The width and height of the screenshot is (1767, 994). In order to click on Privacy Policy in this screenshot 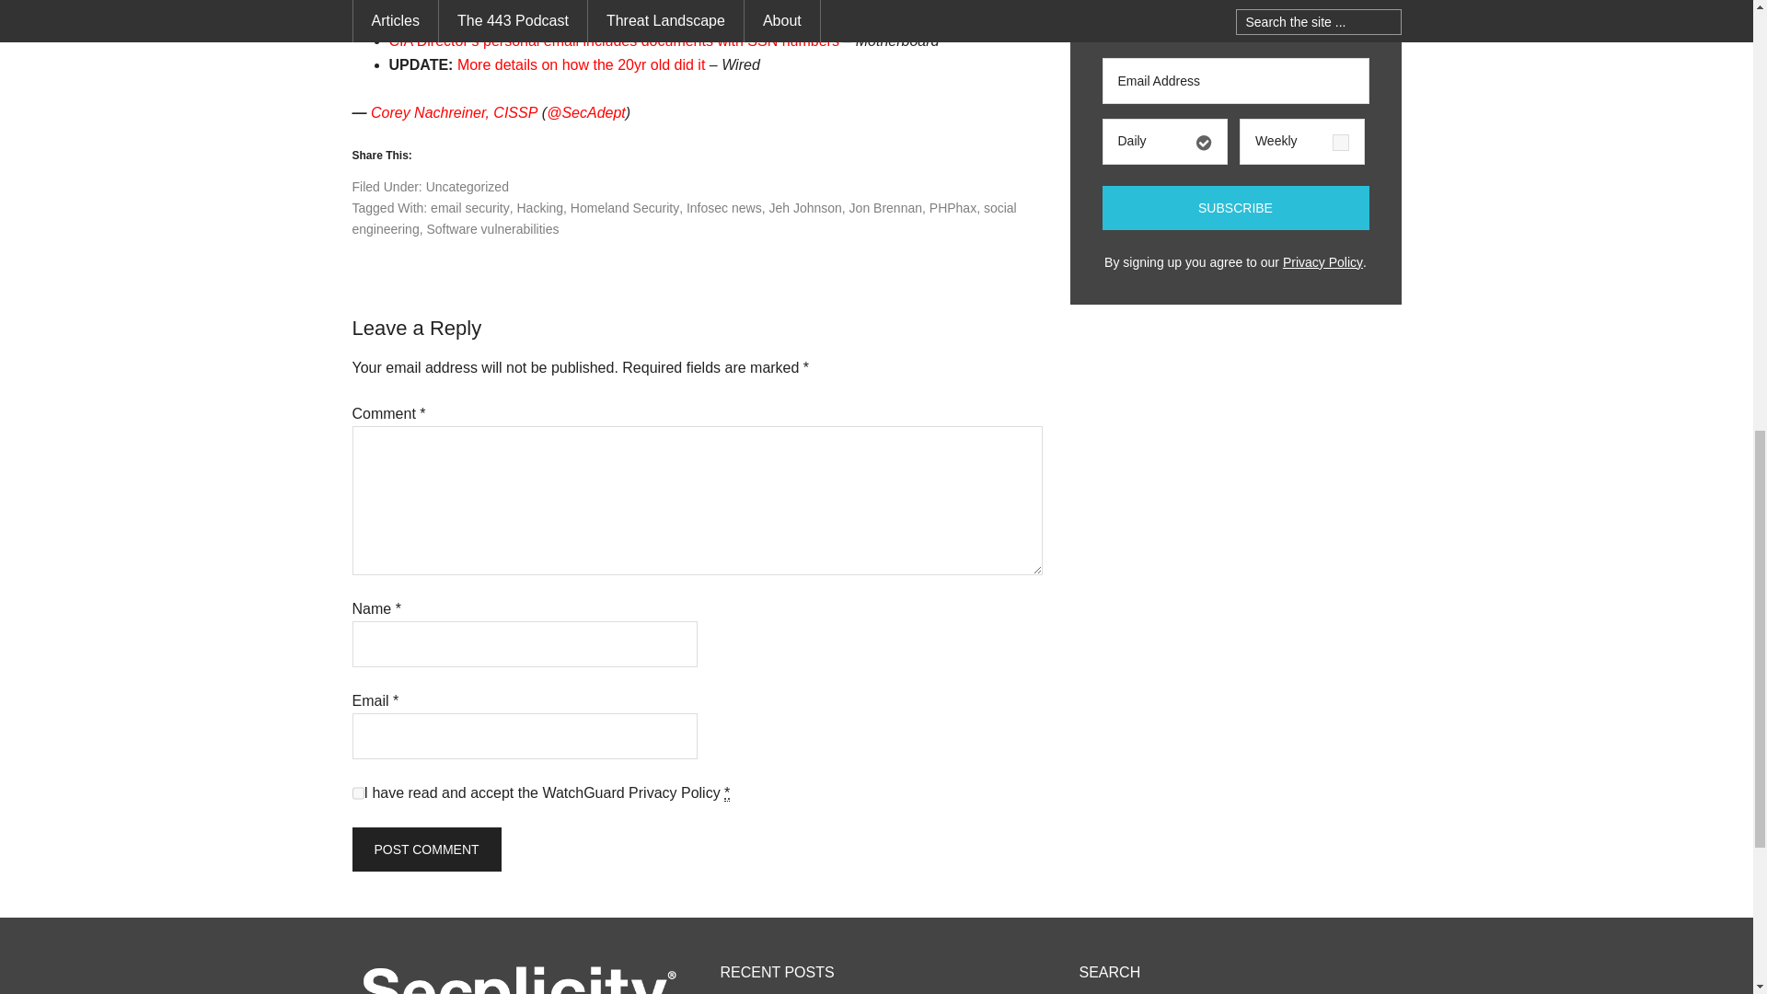, I will do `click(675, 793)`.